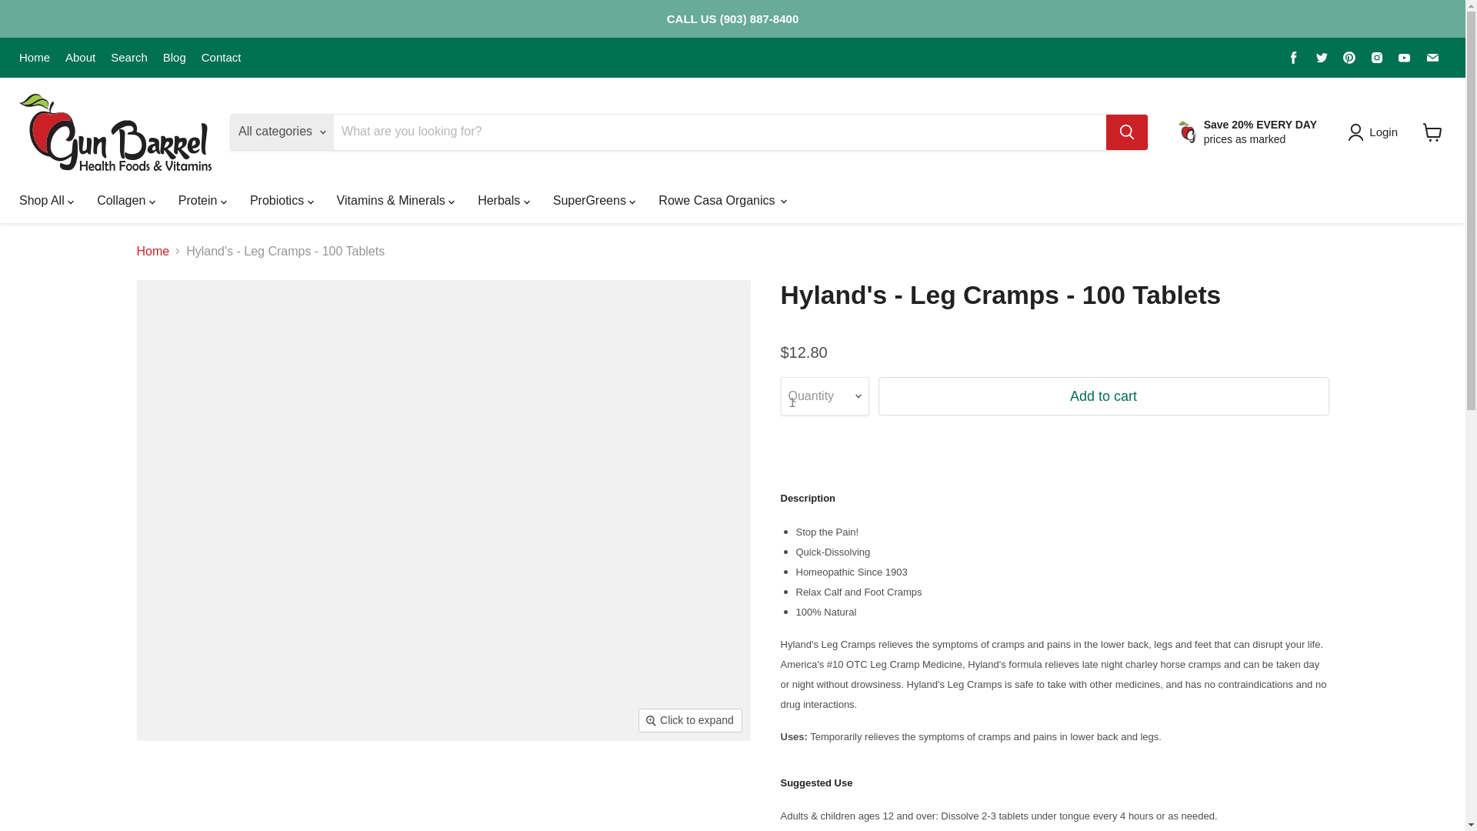 The width and height of the screenshot is (1477, 831). What do you see at coordinates (1322, 57) in the screenshot?
I see `Twitter` at bounding box center [1322, 57].